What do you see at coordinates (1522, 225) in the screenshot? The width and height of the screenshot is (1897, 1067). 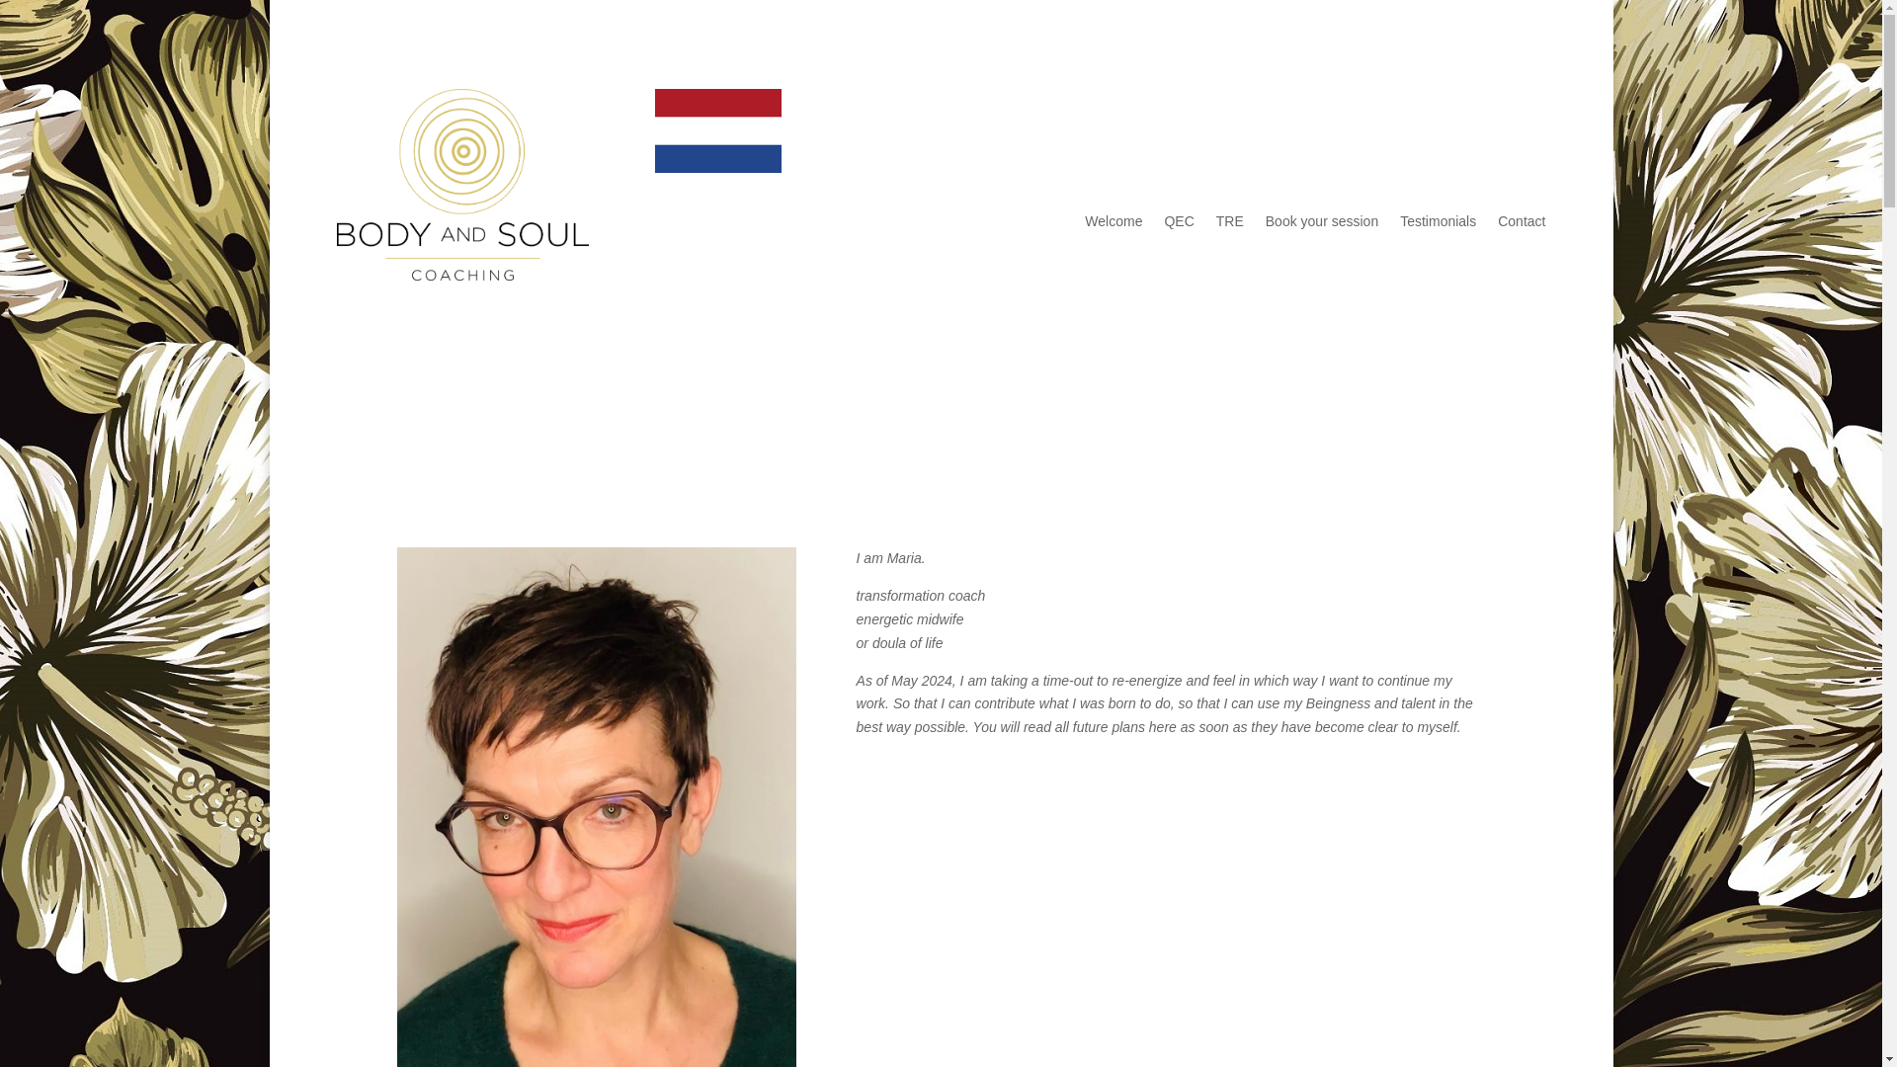 I see `Contact` at bounding box center [1522, 225].